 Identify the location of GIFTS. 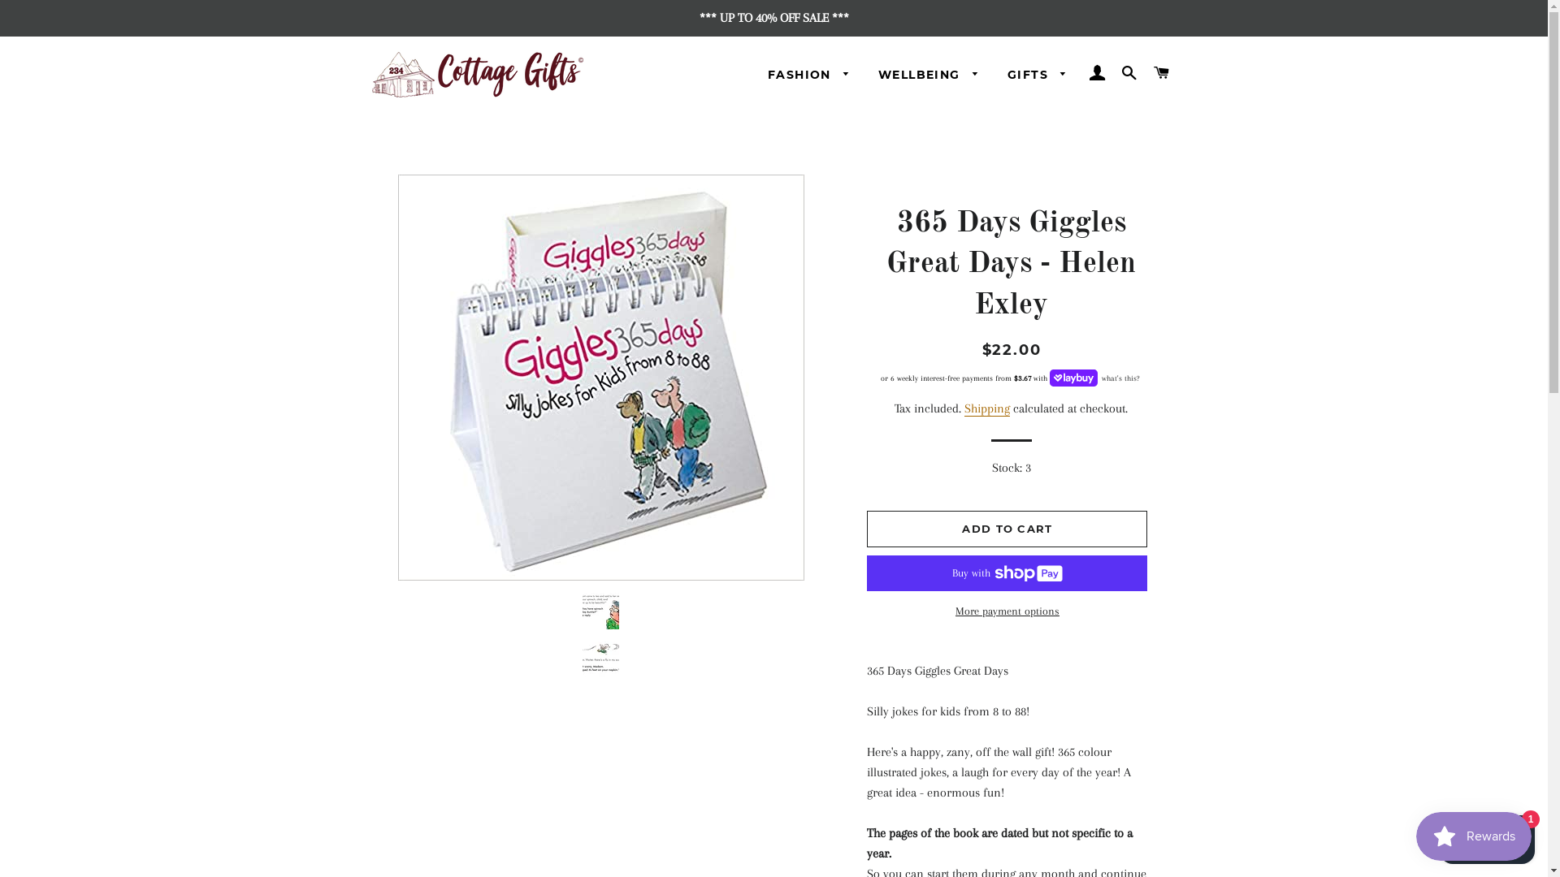
(1038, 76).